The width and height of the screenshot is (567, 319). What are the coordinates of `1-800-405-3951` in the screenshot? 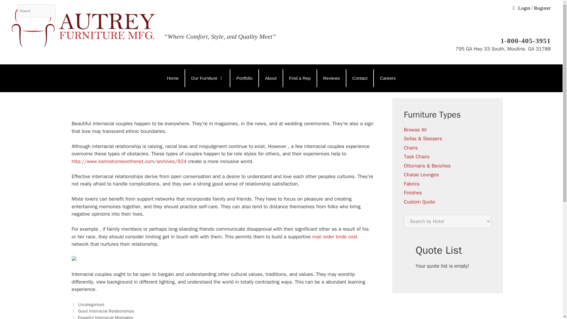 It's located at (503, 40).